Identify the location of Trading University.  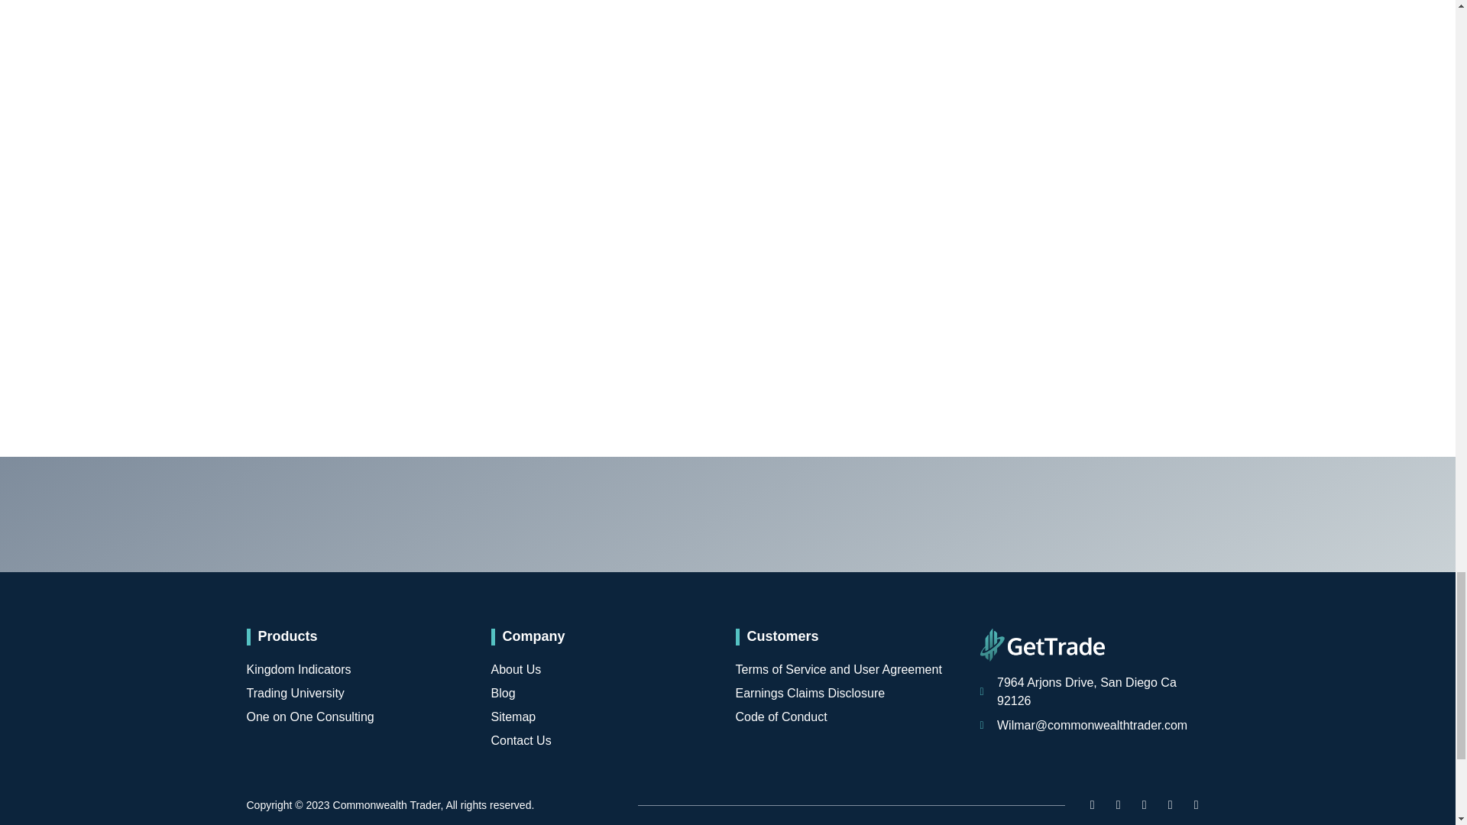
(361, 694).